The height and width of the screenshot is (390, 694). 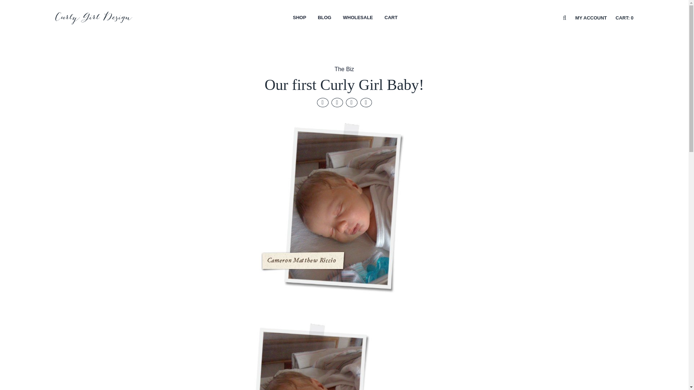 What do you see at coordinates (624, 18) in the screenshot?
I see `View your shopping cart` at bounding box center [624, 18].